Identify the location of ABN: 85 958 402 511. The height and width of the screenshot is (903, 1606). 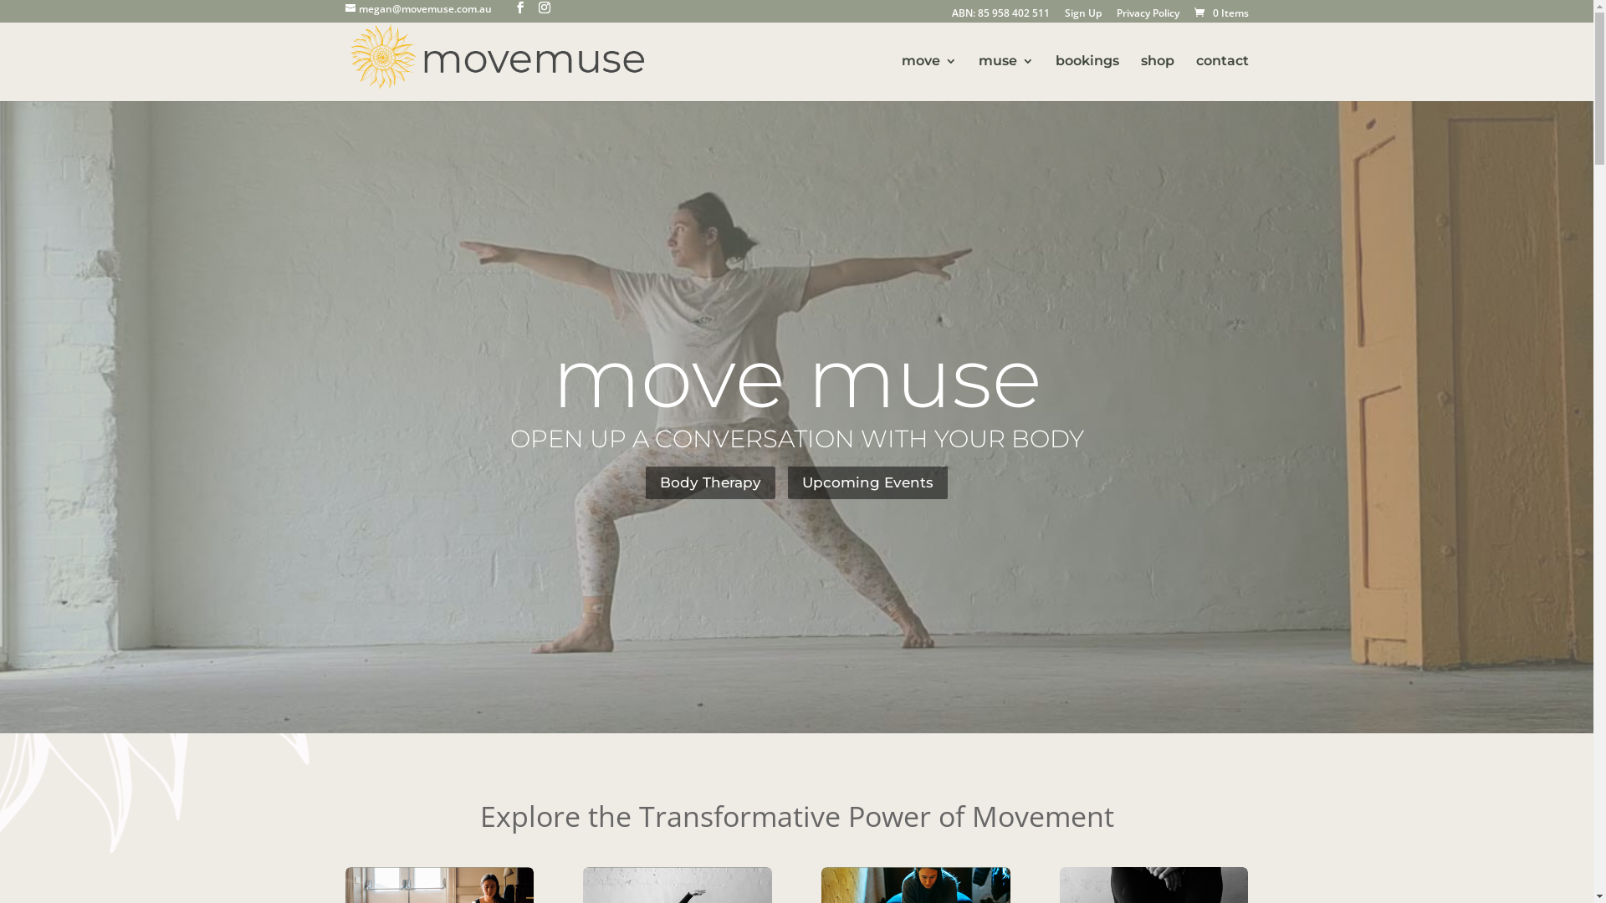
(1000, 13).